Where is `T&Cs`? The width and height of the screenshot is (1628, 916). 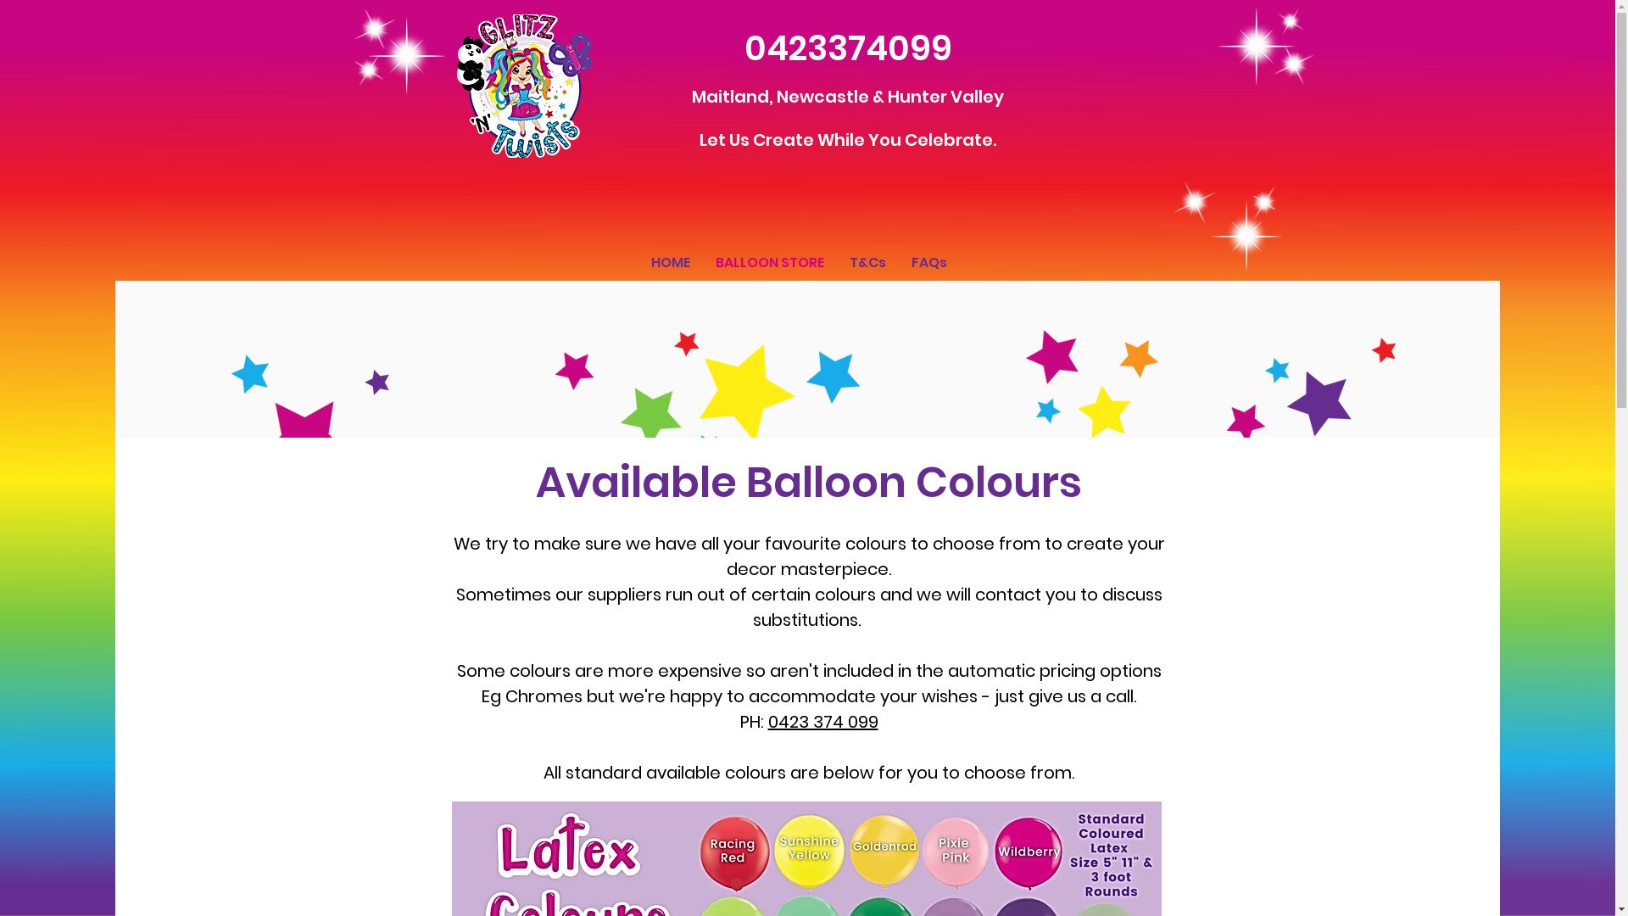 T&Cs is located at coordinates (867, 263).